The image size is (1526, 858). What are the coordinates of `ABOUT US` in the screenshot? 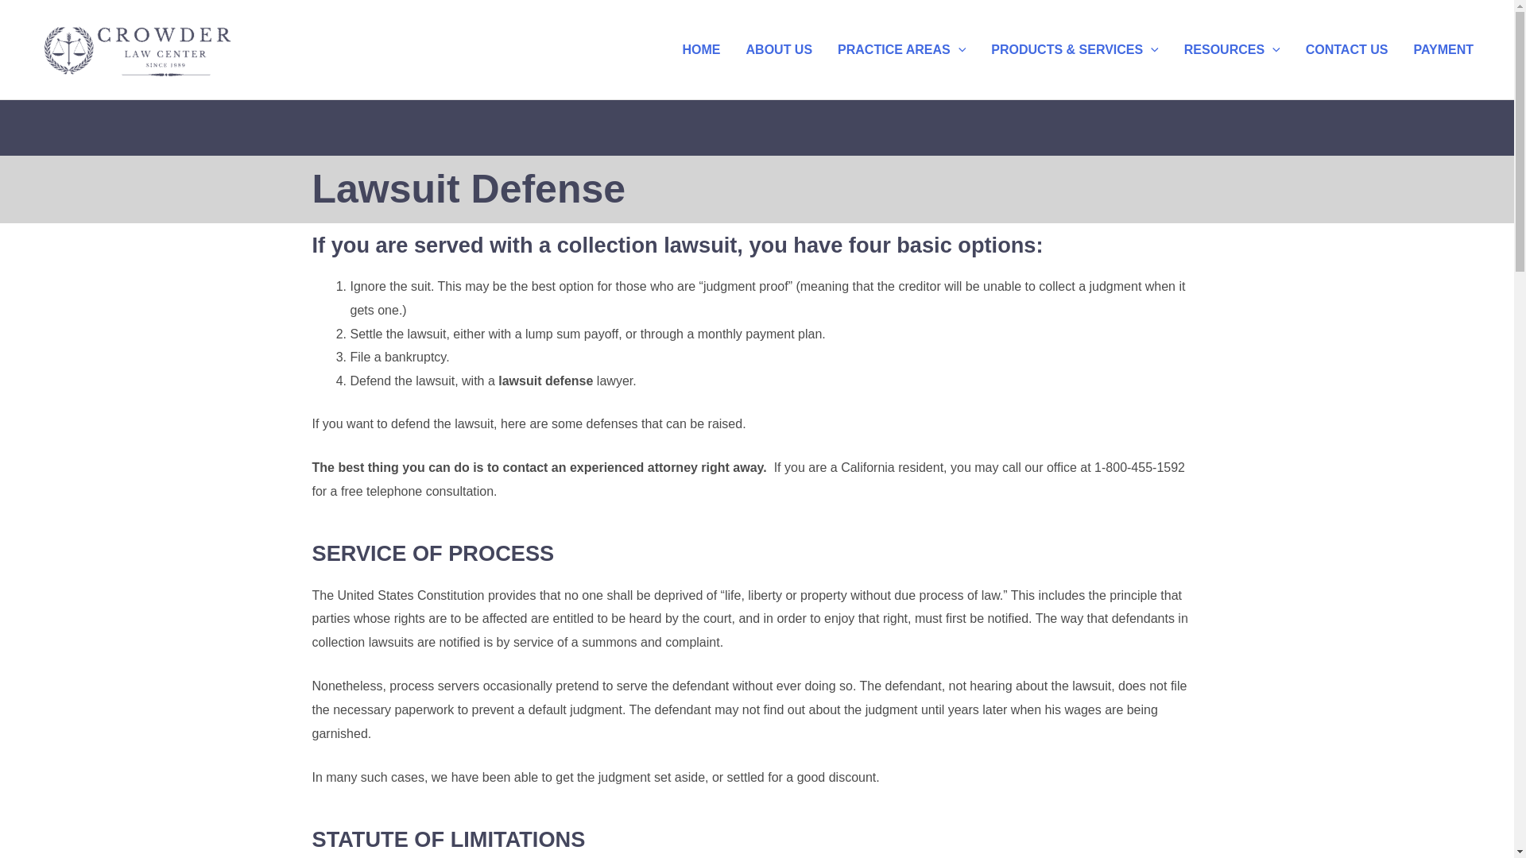 It's located at (779, 48).